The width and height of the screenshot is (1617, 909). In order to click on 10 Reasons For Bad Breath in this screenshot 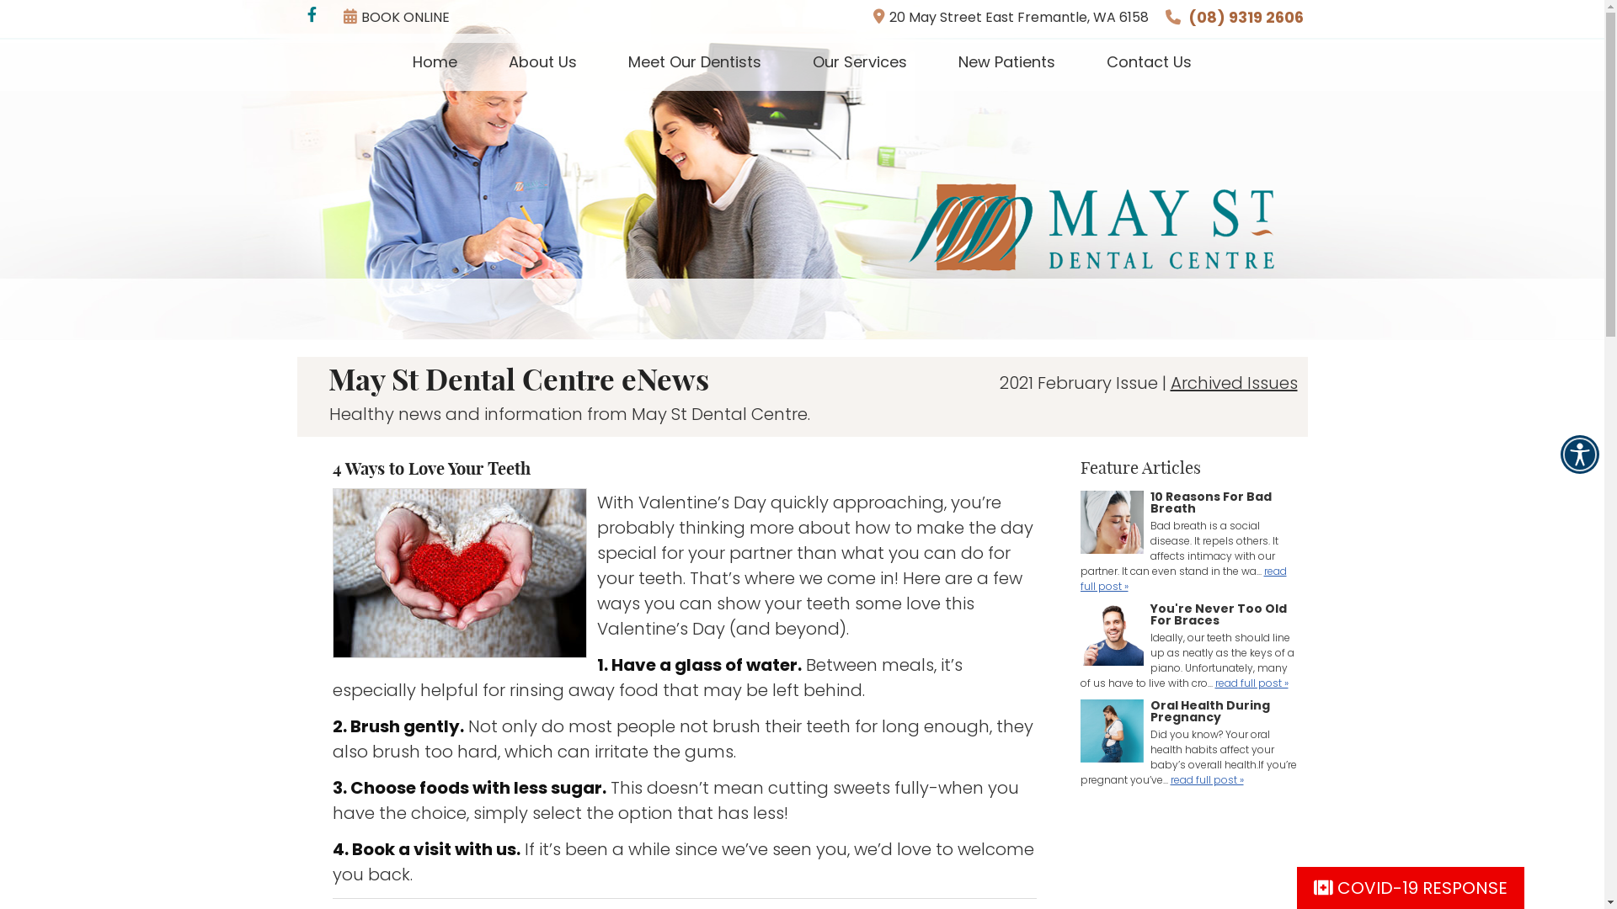, I will do `click(1112, 524)`.